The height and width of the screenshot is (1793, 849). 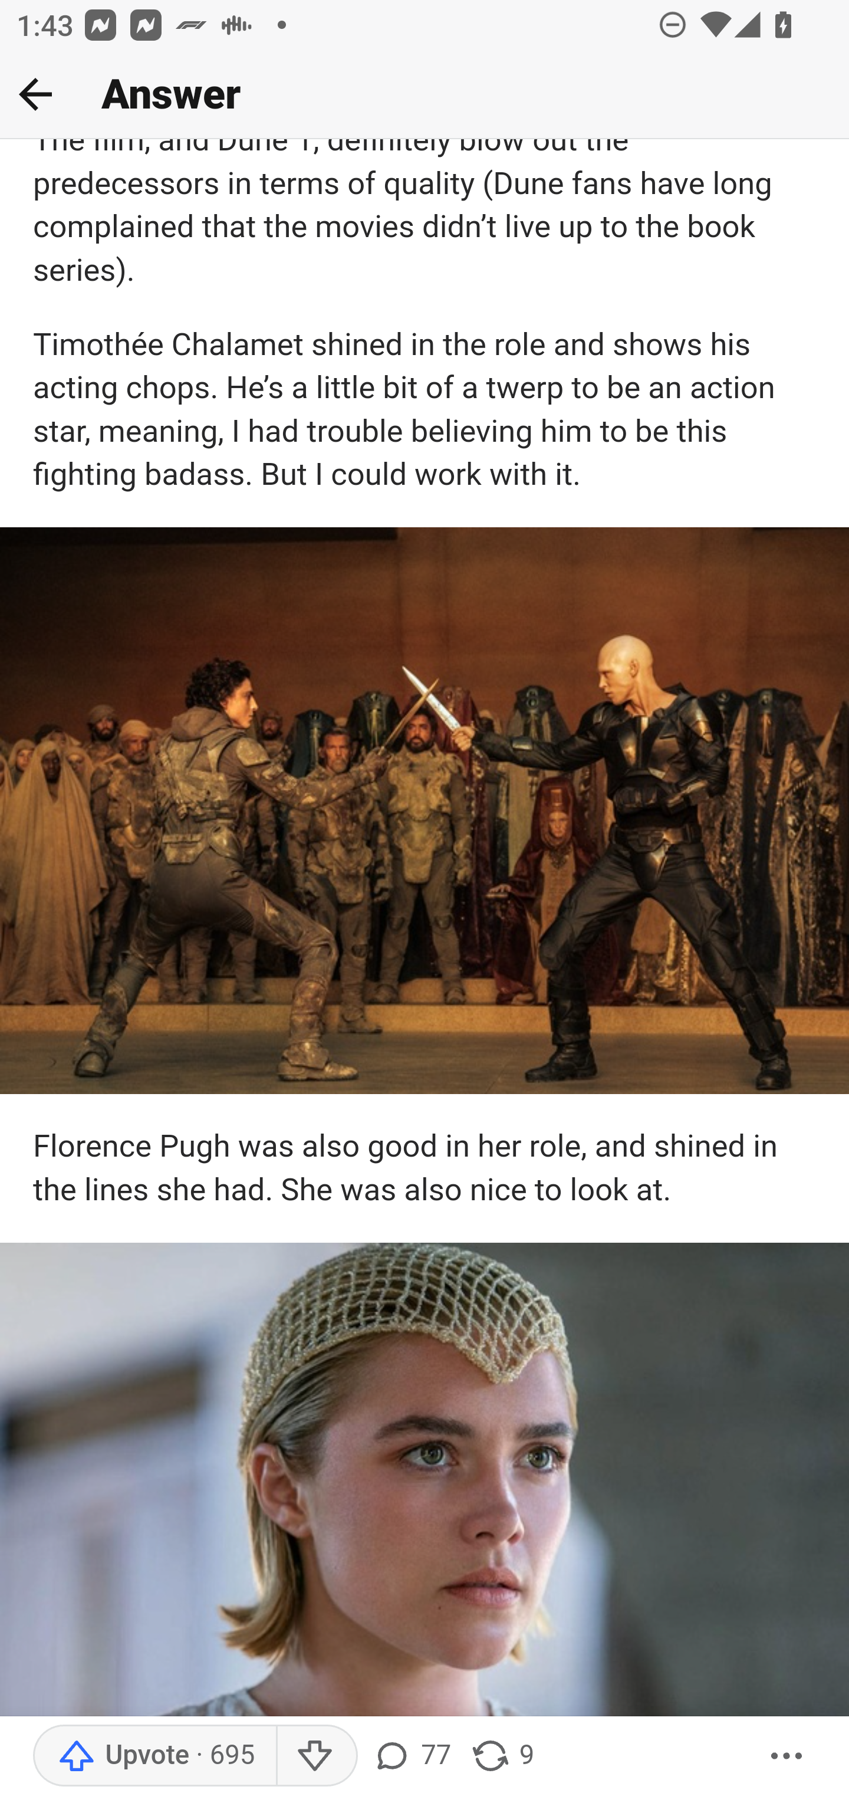 I want to click on main-qimg-cccb61f29d39ea515acf9925c6e5d1be, so click(x=424, y=811).